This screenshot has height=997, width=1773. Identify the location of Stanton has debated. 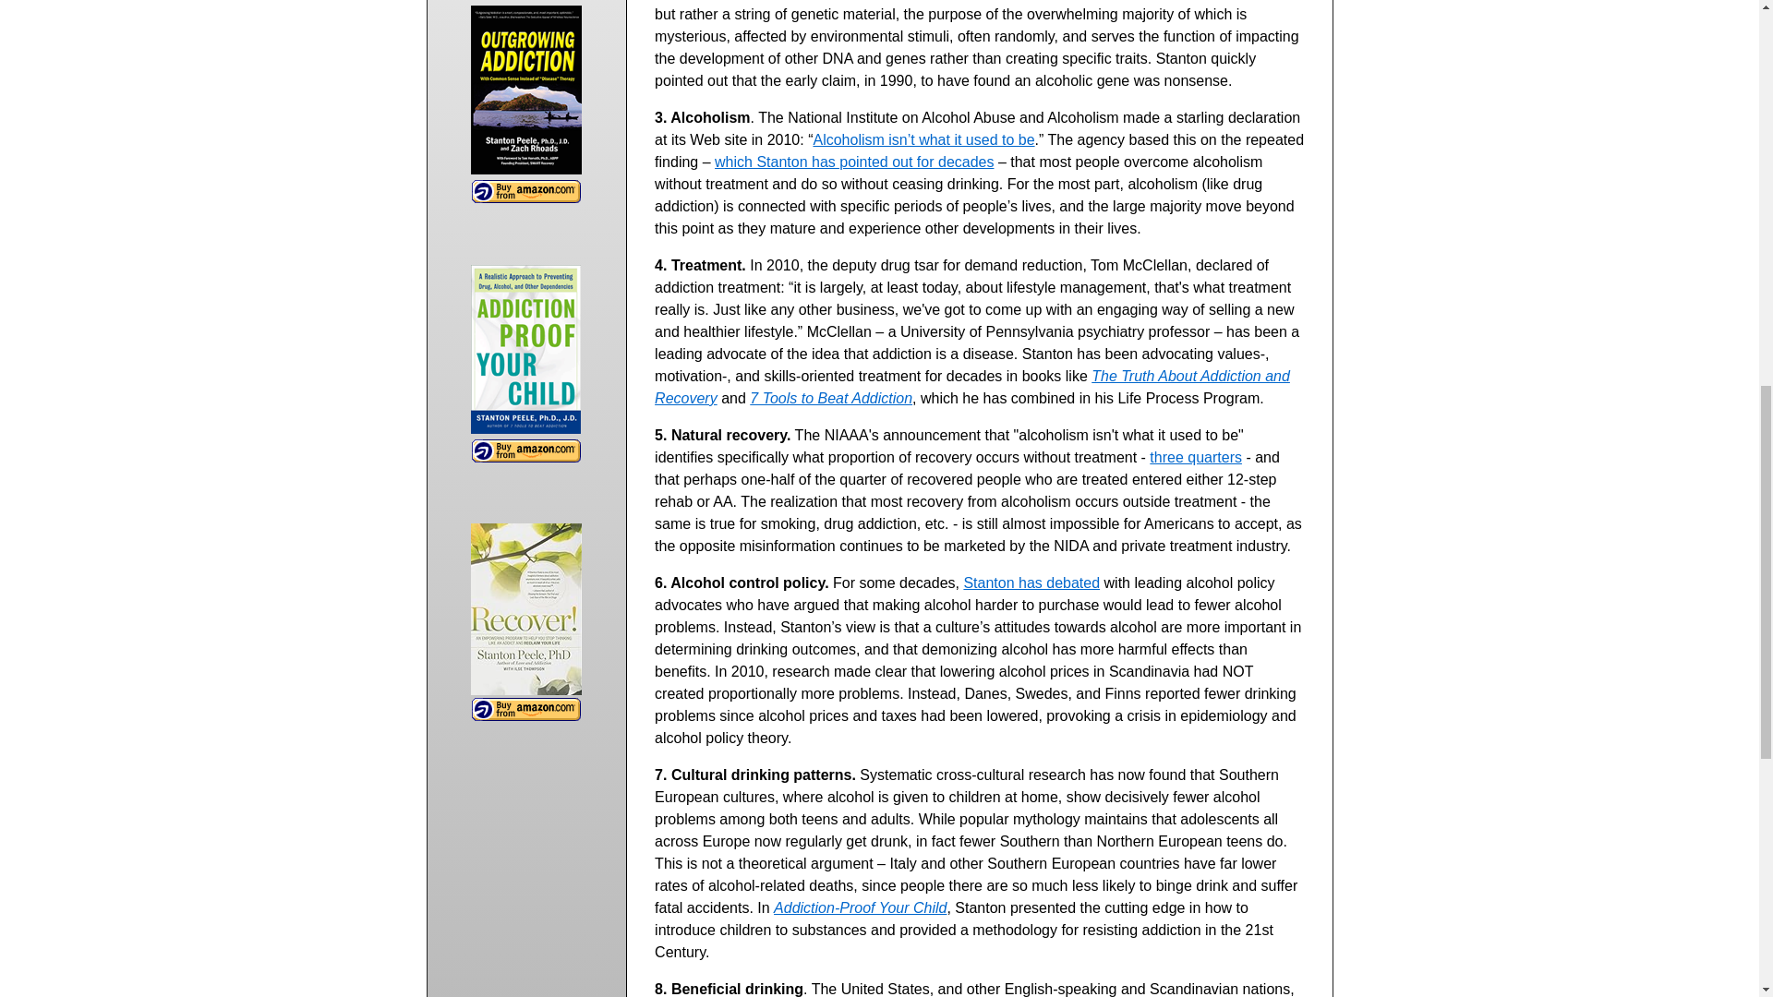
(1031, 583).